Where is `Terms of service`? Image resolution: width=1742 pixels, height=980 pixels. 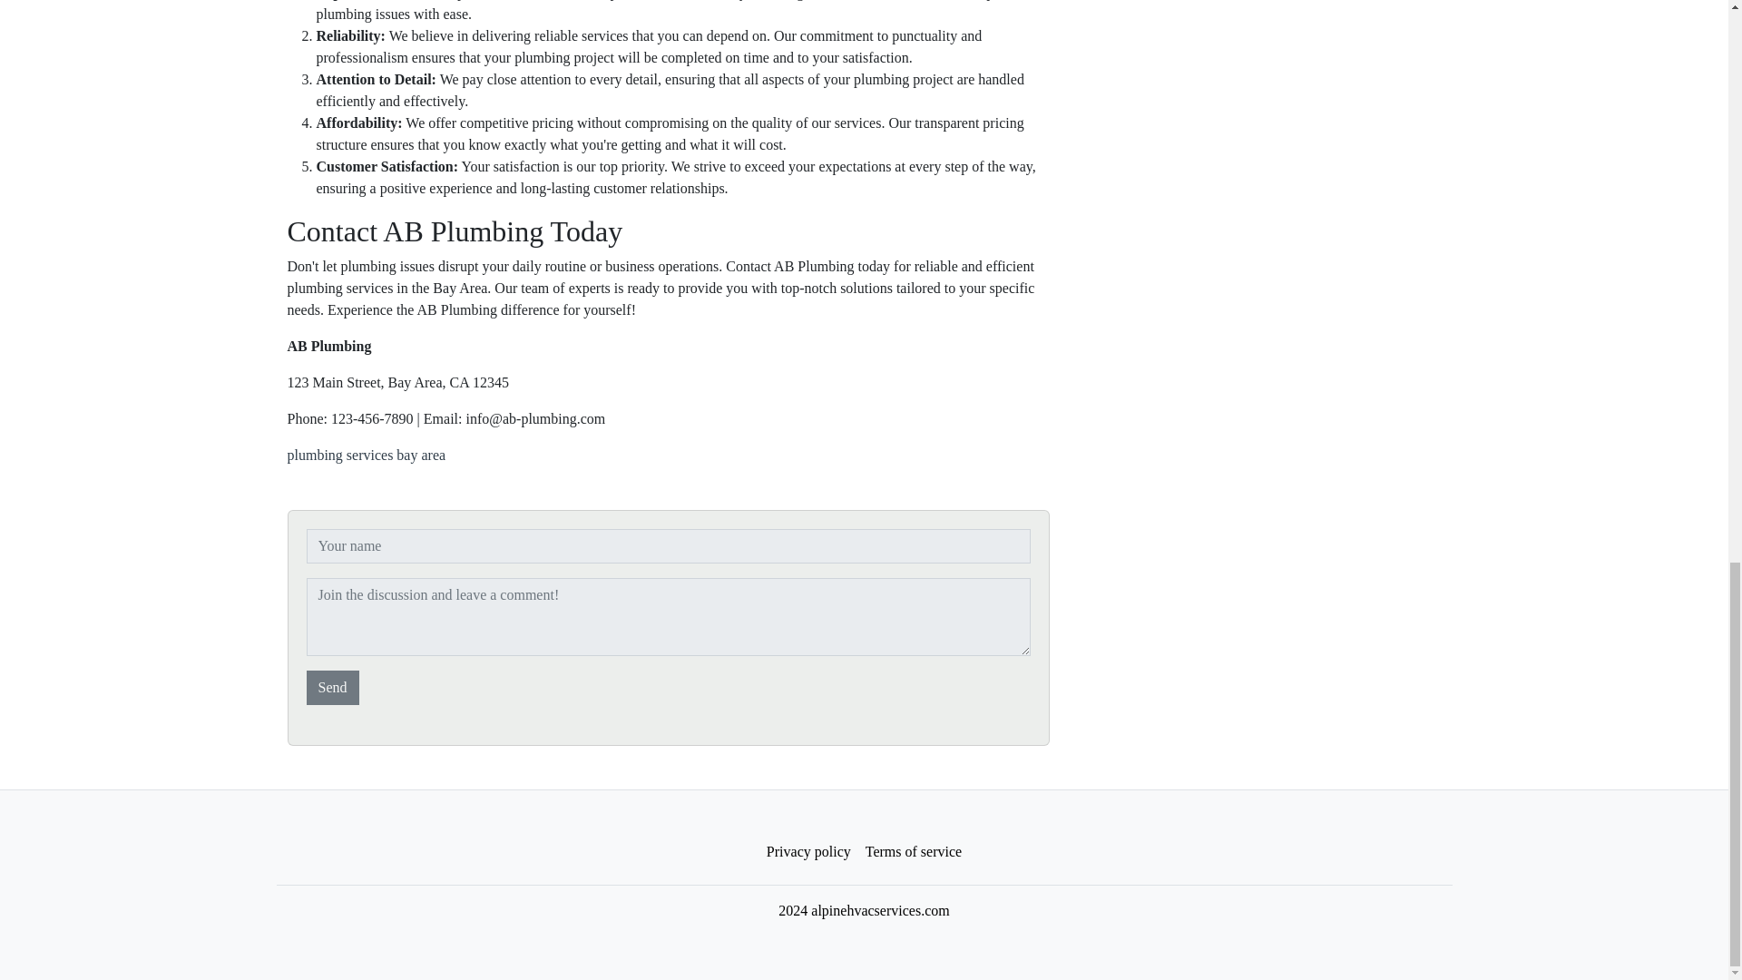 Terms of service is located at coordinates (913, 852).